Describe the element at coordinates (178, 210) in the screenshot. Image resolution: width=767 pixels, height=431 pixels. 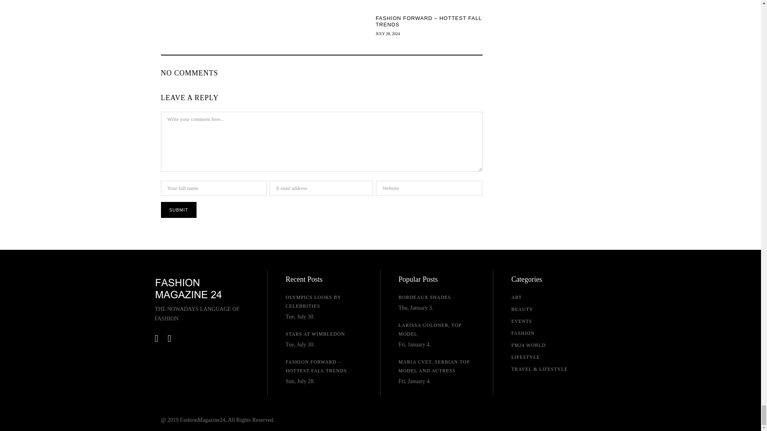
I see `Submit` at that location.